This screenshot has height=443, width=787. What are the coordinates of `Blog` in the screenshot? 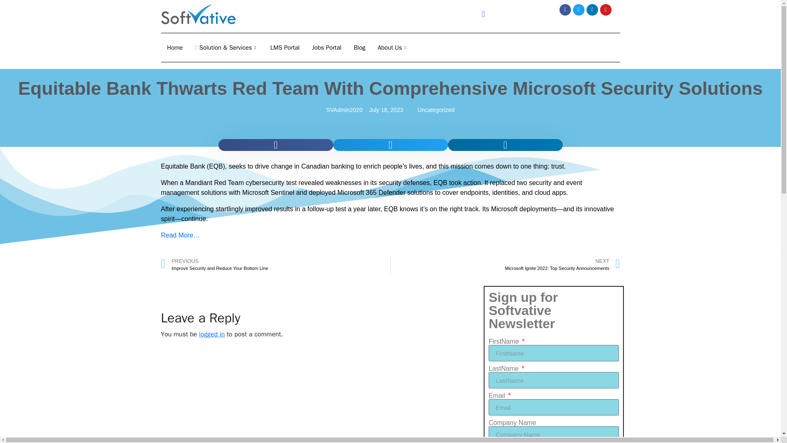 It's located at (359, 48).